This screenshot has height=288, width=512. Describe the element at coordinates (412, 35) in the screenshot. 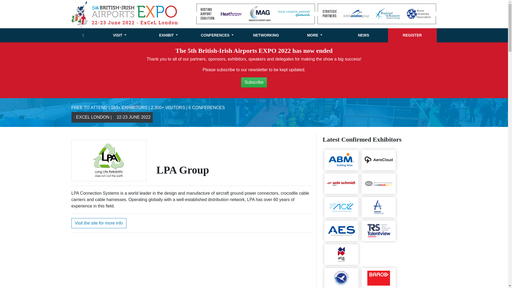

I see `REGISTER` at that location.